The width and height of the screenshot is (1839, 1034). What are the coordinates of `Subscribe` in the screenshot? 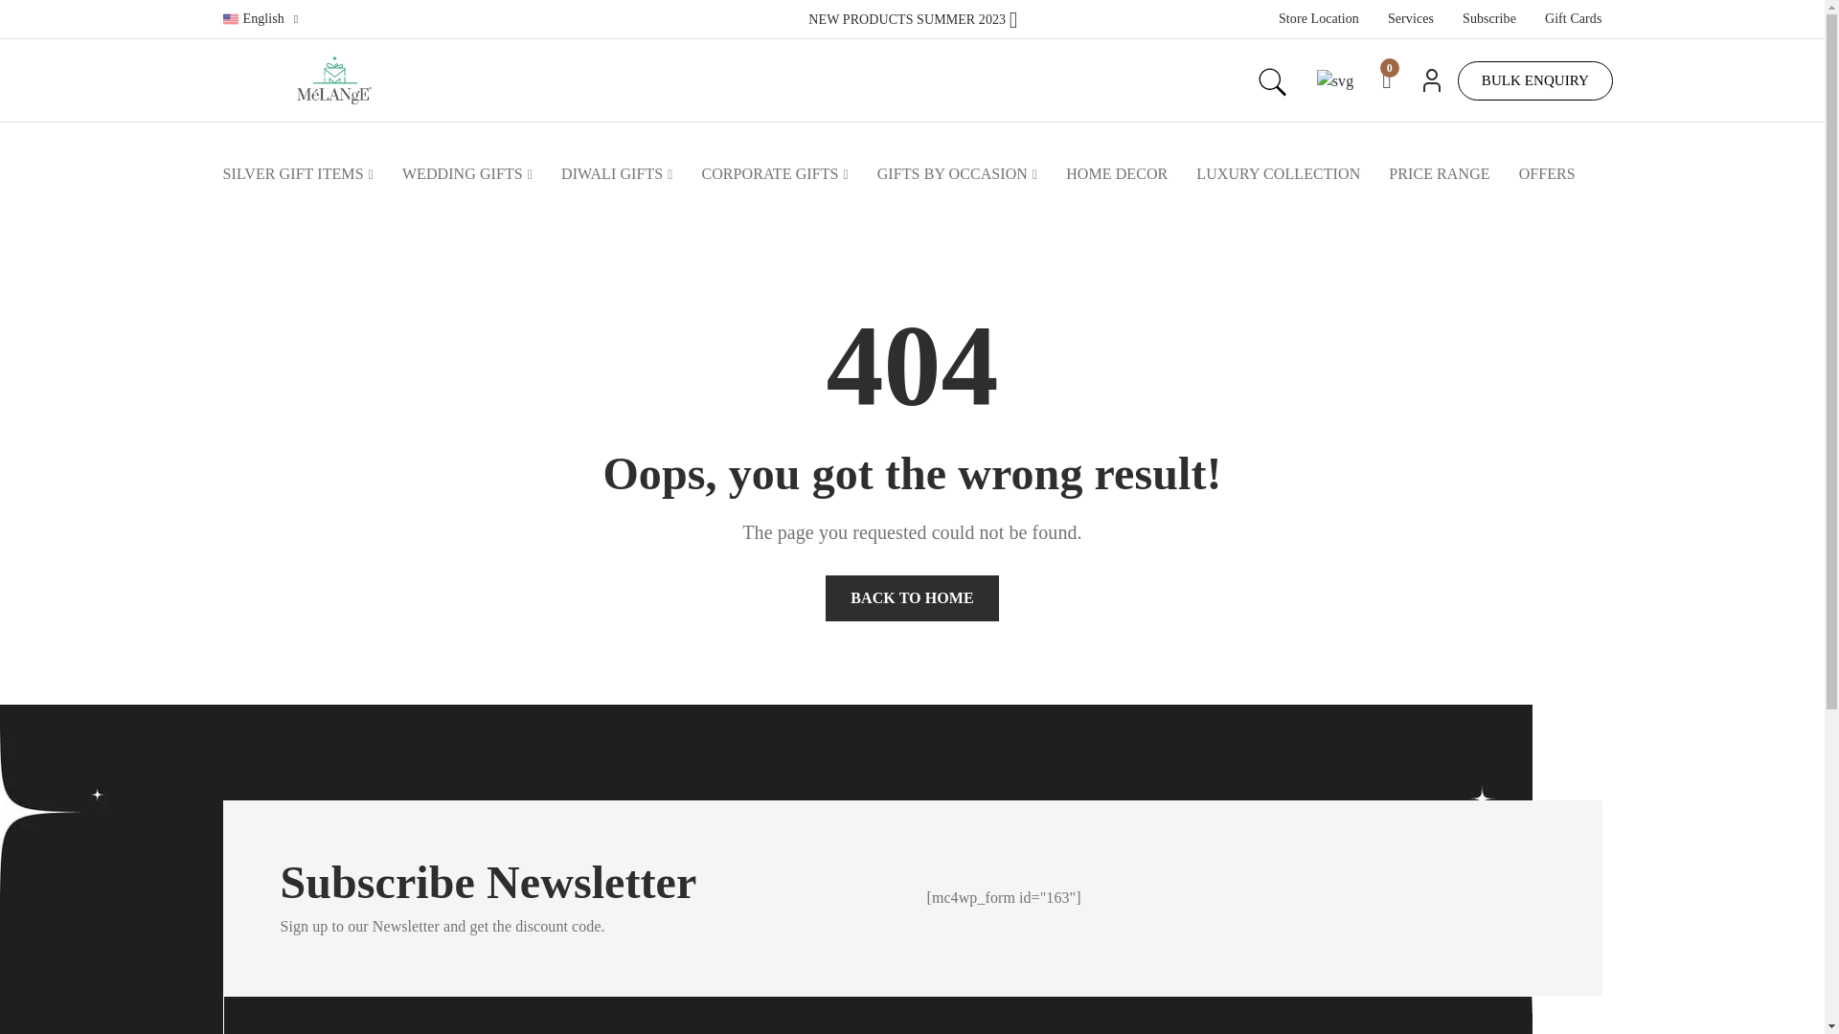 It's located at (1488, 19).